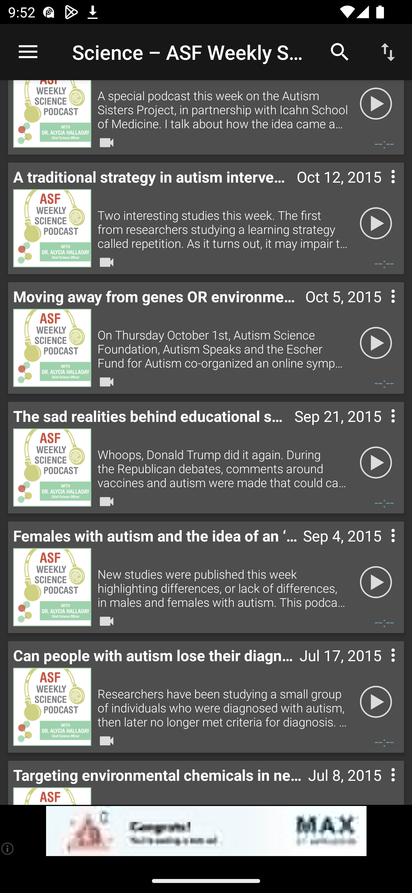 The image size is (412, 893). What do you see at coordinates (376, 106) in the screenshot?
I see `Play` at bounding box center [376, 106].